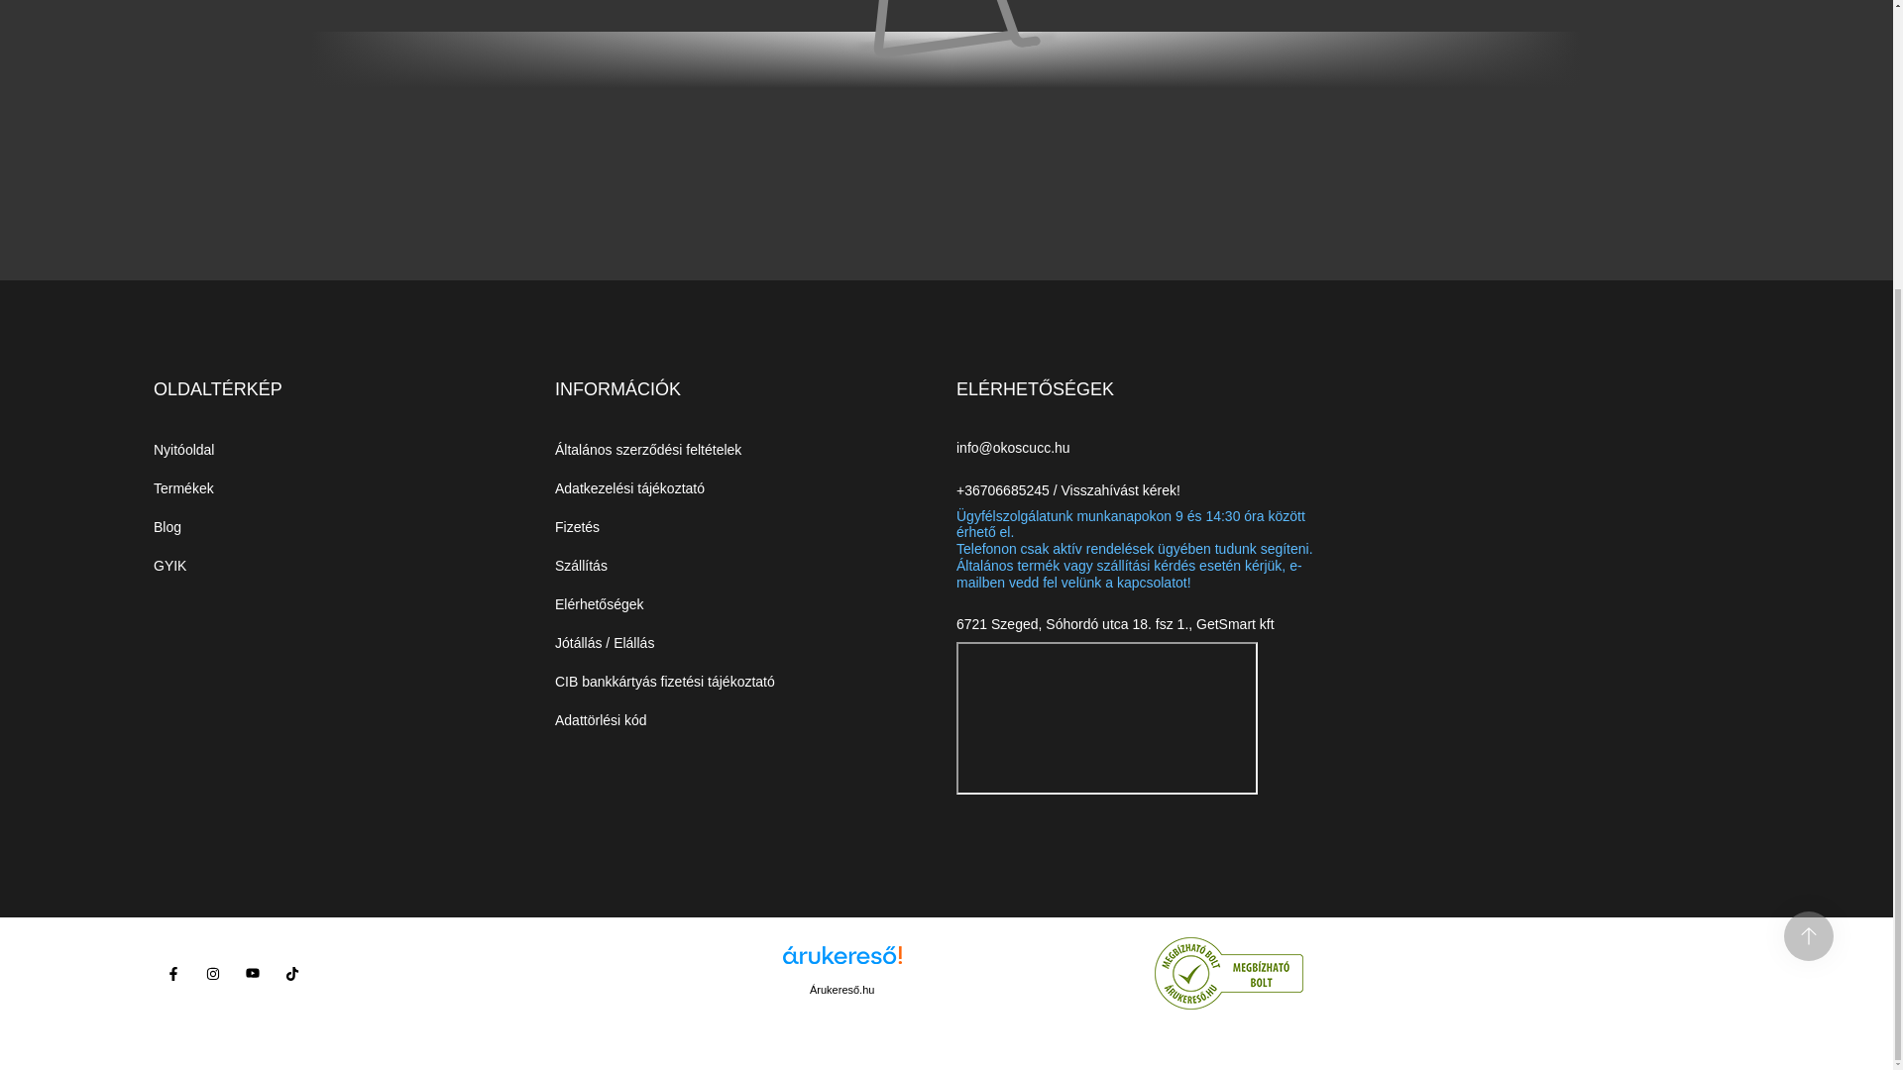 The width and height of the screenshot is (1903, 1070). Describe the element at coordinates (170, 566) in the screenshot. I see `GYIK` at that location.